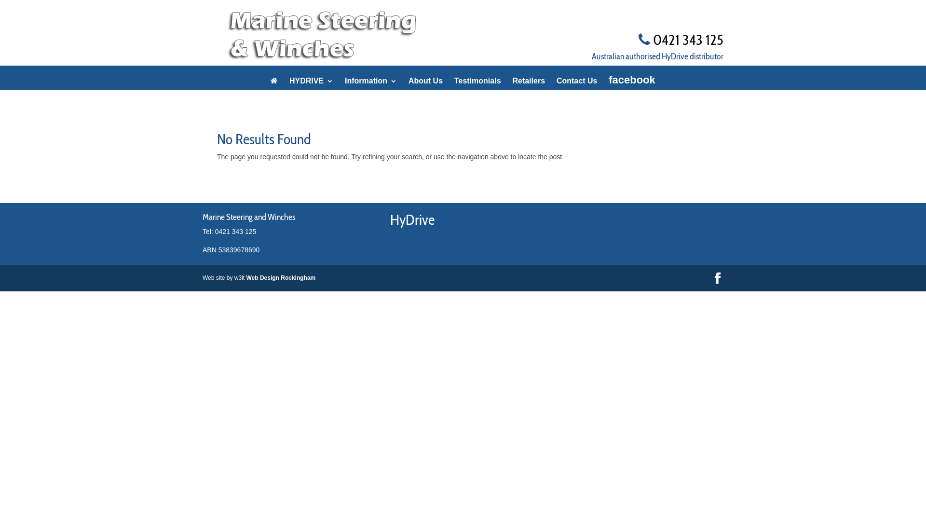 This screenshot has height=521, width=926. I want to click on Retailers, so click(529, 89).